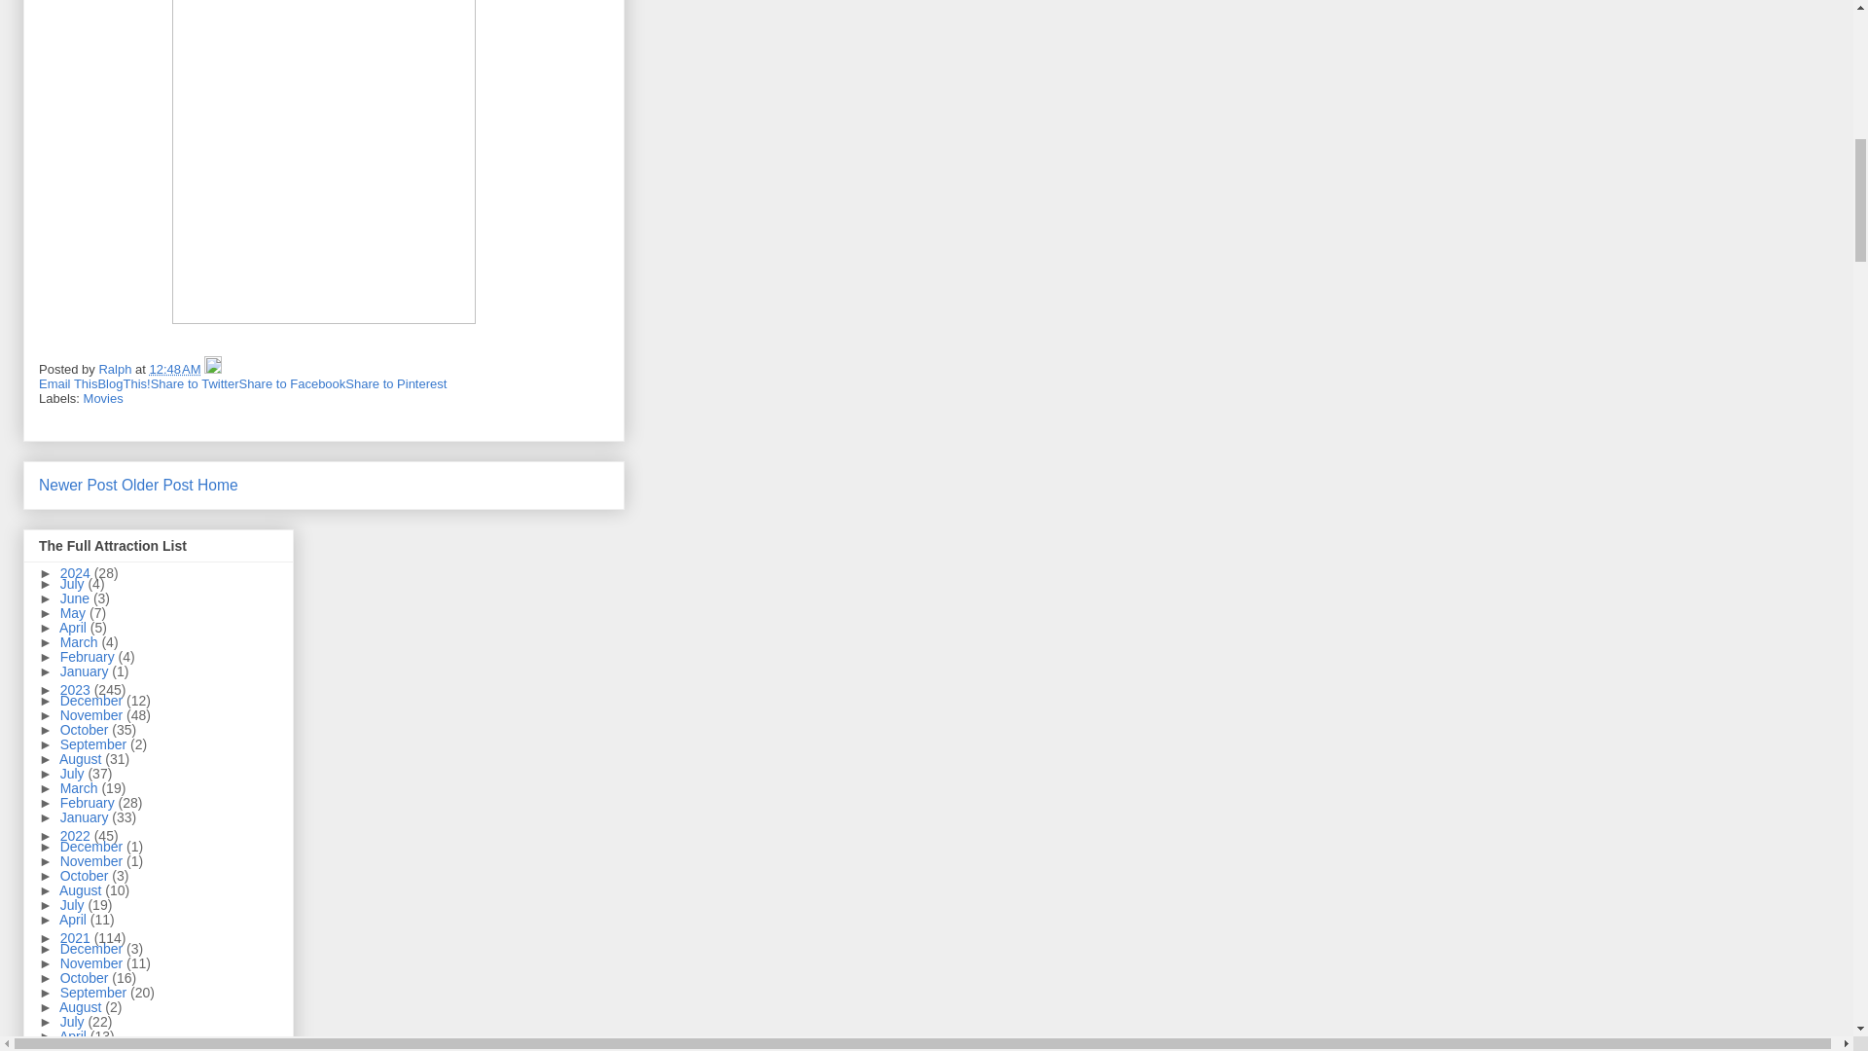 The height and width of the screenshot is (1051, 1868). Describe the element at coordinates (74, 628) in the screenshot. I see `April` at that location.